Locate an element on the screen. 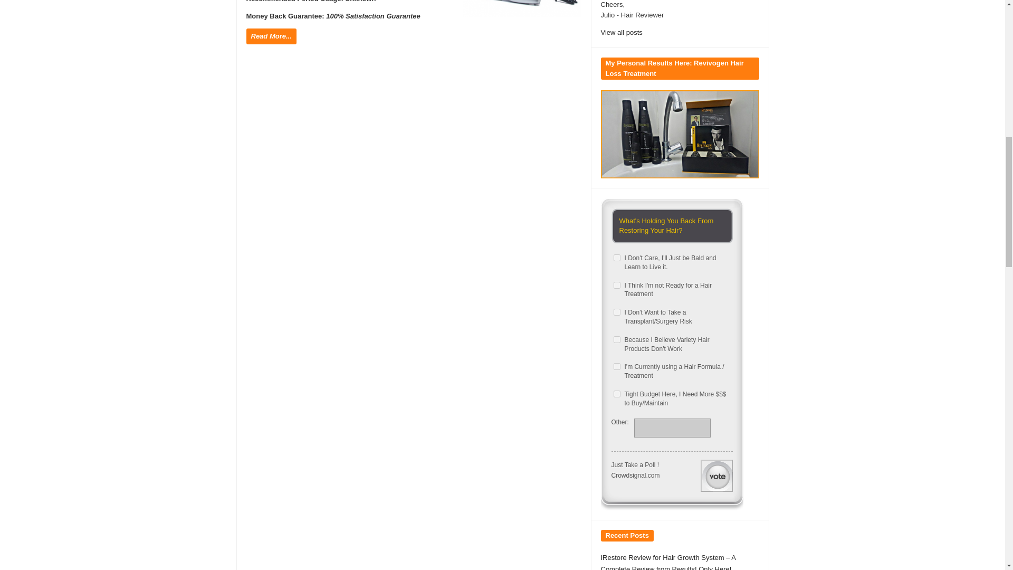  43759911 is located at coordinates (616, 312).